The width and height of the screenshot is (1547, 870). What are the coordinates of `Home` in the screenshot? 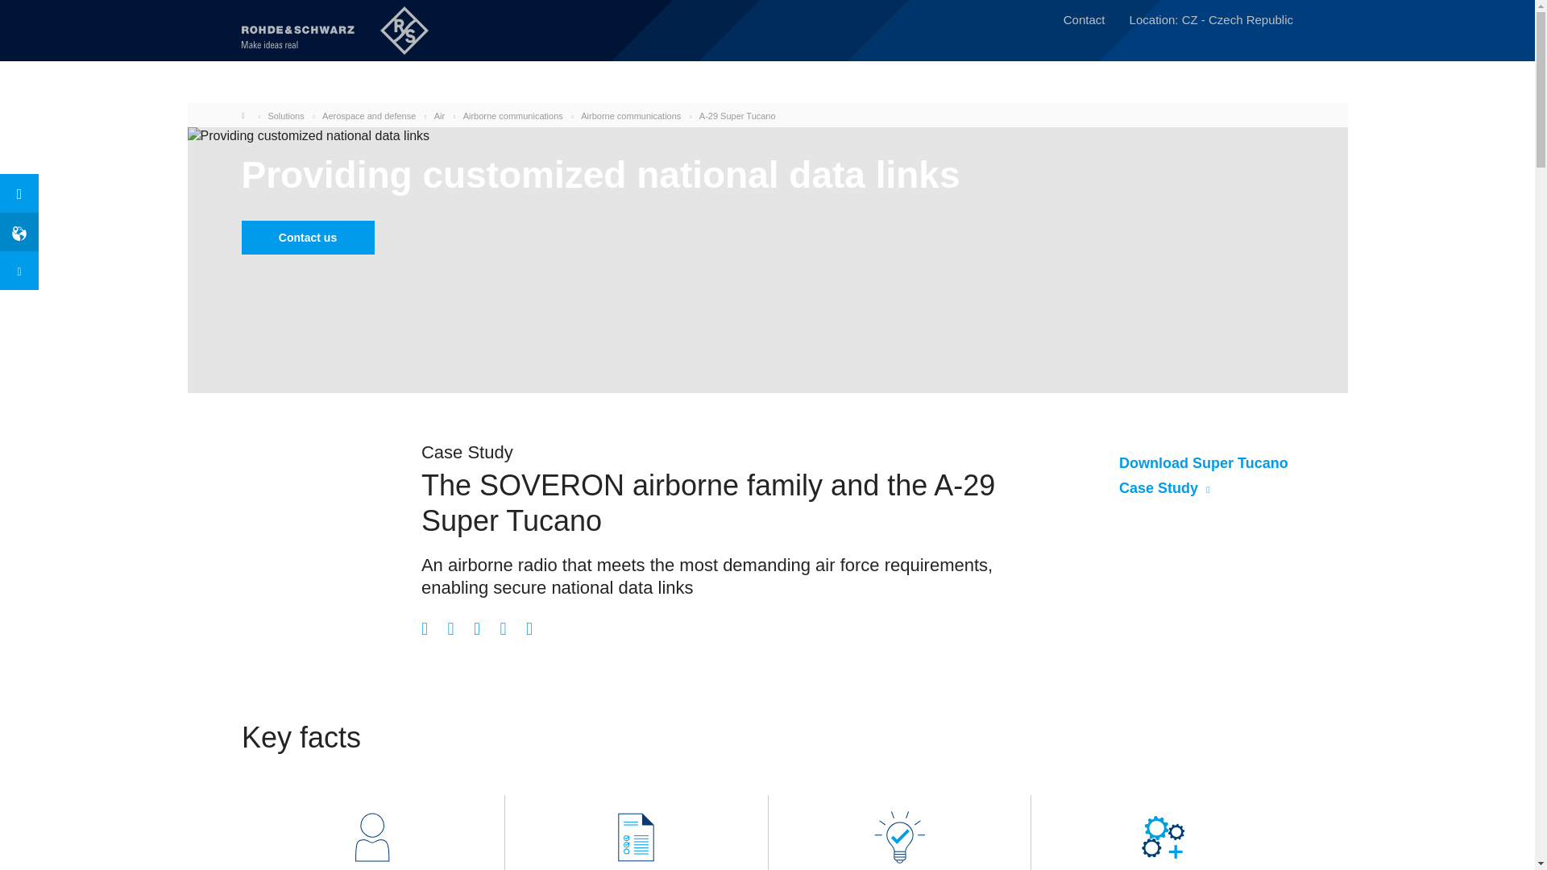 It's located at (247, 115).